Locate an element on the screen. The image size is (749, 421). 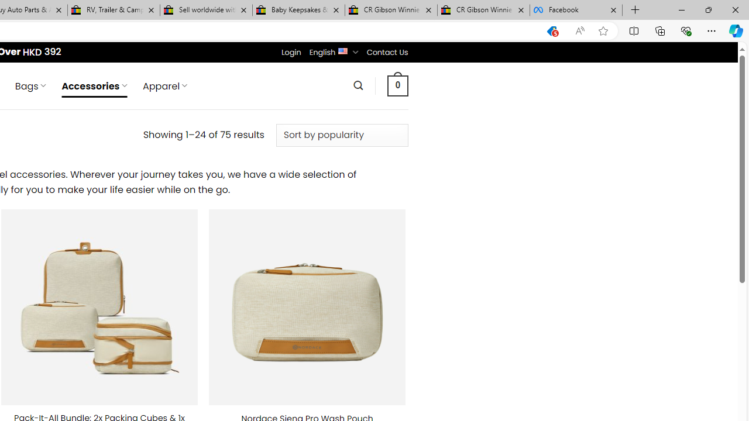
Split screen is located at coordinates (634, 30).